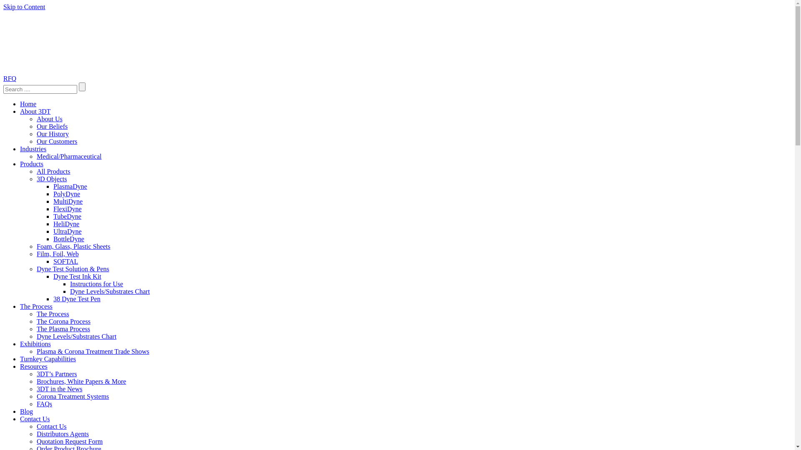 The width and height of the screenshot is (801, 450). What do you see at coordinates (57, 142) in the screenshot?
I see `Our Customers` at bounding box center [57, 142].